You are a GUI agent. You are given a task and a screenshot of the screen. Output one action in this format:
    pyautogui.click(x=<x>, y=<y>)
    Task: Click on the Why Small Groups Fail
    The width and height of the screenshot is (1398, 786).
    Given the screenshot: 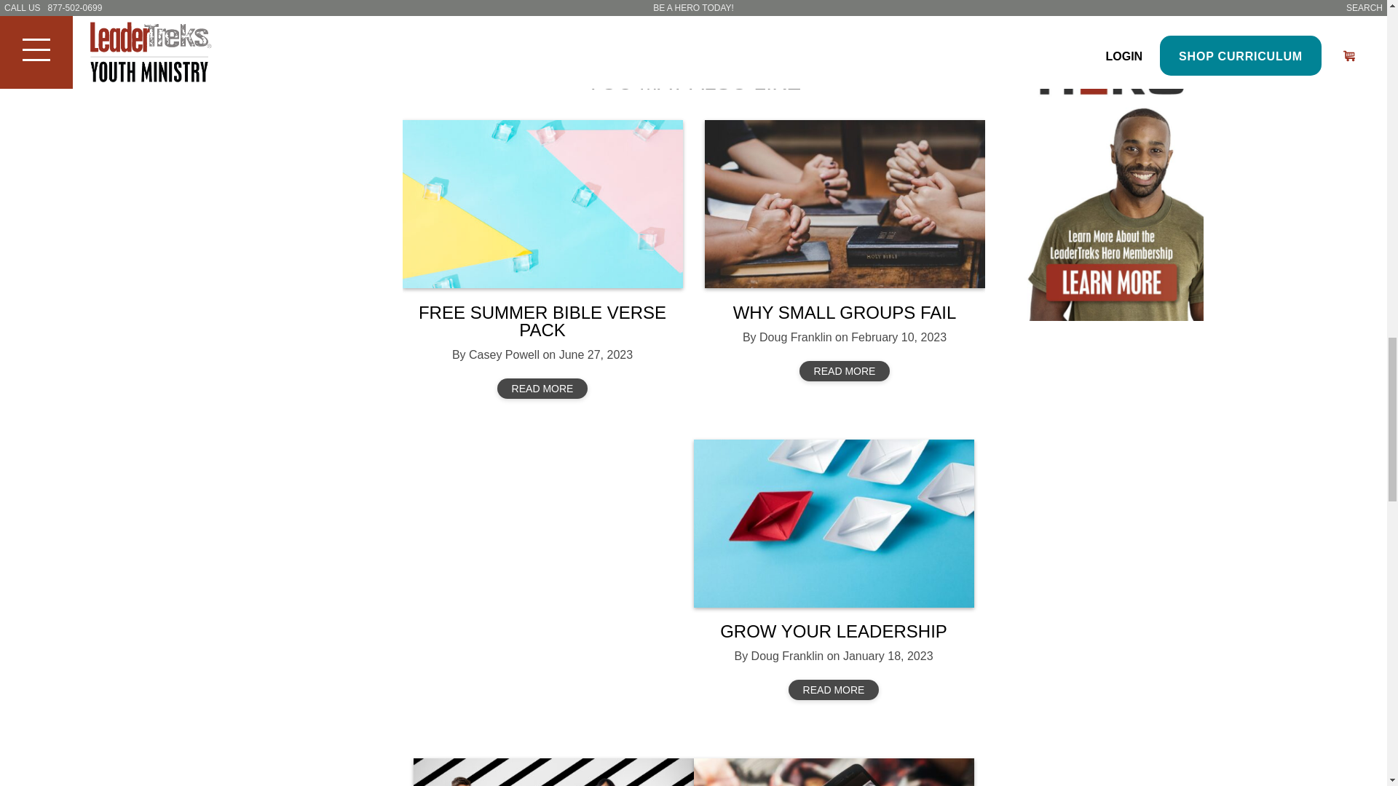 What is the action you would take?
    pyautogui.click(x=845, y=204)
    